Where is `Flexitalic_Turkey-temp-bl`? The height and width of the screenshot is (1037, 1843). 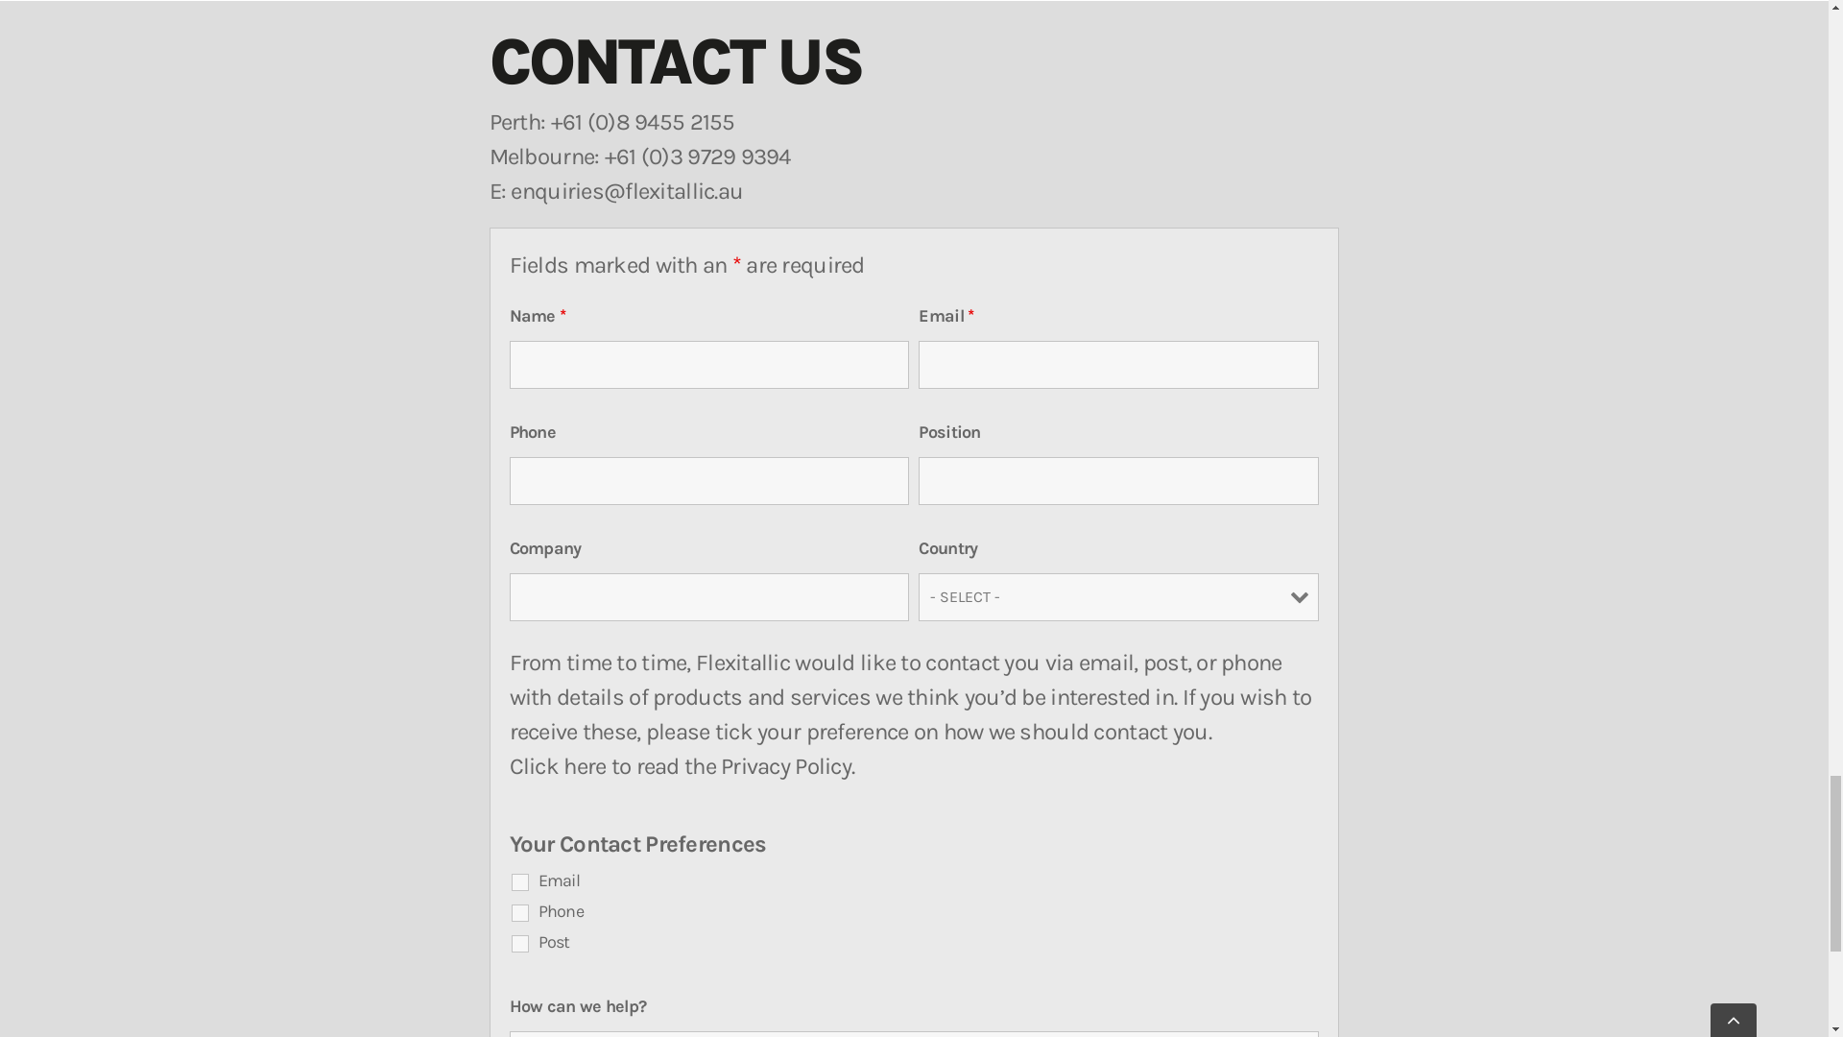 Flexitalic_Turkey-temp-bl is located at coordinates (138, 51).